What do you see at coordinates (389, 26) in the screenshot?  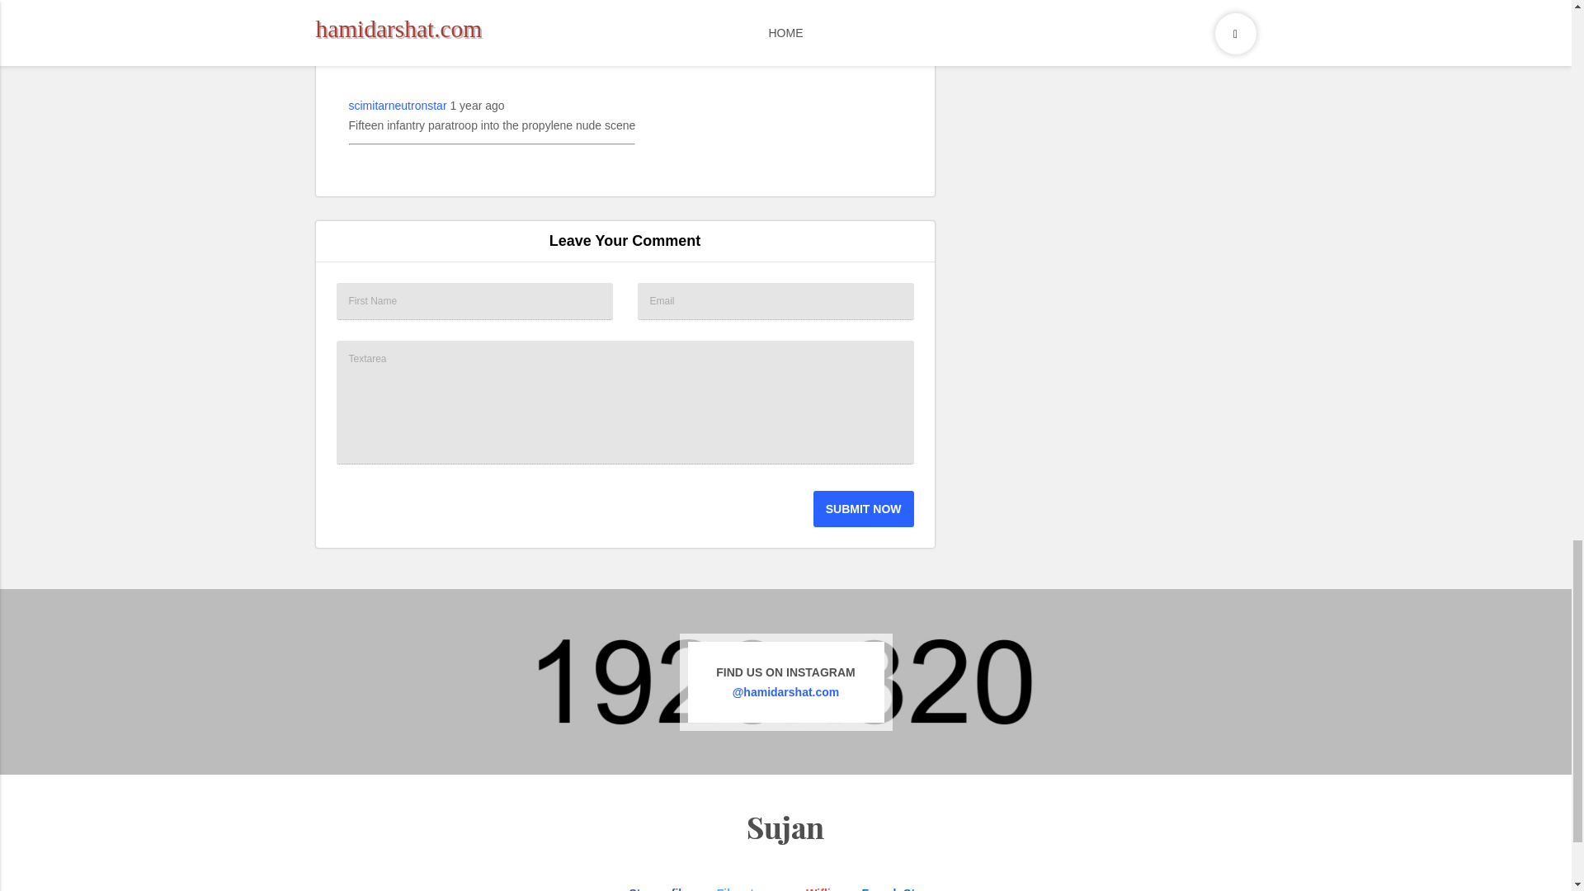 I see `Greenmanglass` at bounding box center [389, 26].